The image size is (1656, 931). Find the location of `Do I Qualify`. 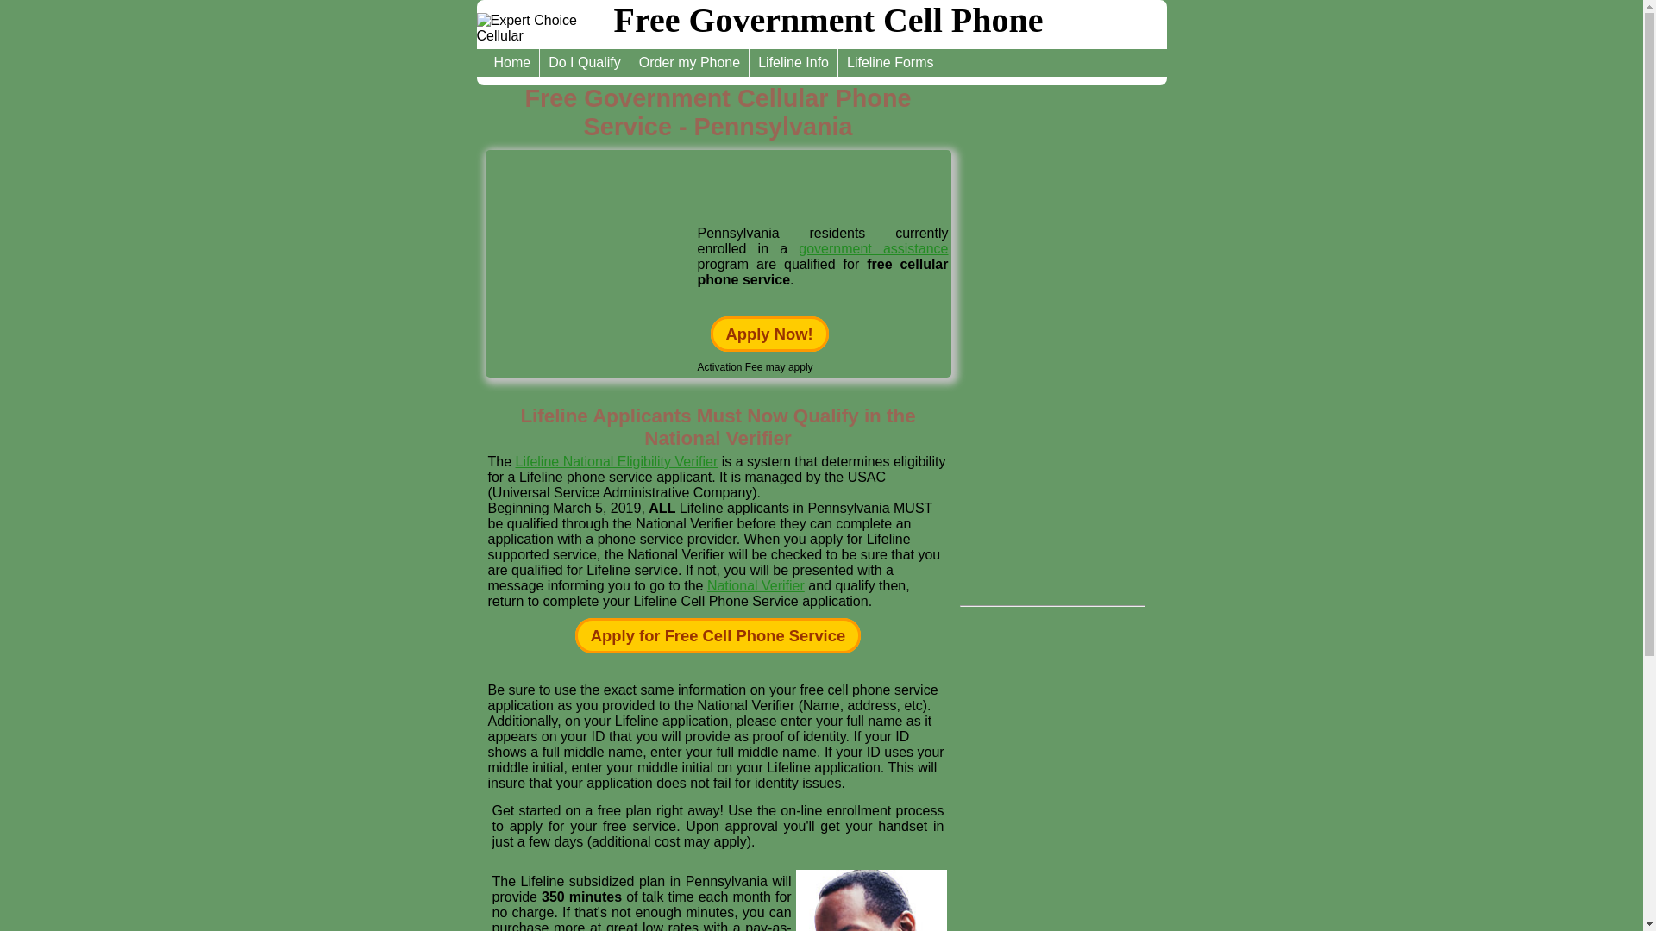

Do I Qualify is located at coordinates (585, 62).